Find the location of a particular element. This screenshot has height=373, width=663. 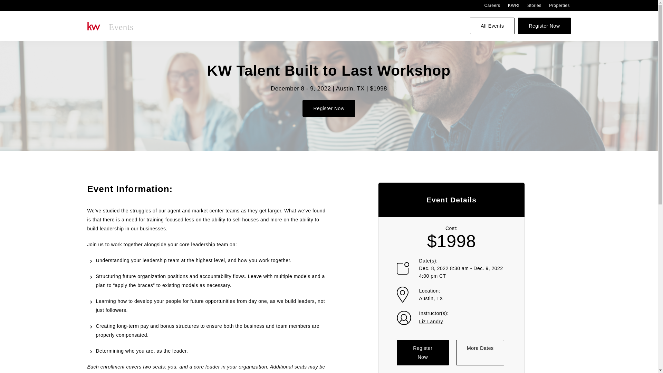

All Events is located at coordinates (492, 26).